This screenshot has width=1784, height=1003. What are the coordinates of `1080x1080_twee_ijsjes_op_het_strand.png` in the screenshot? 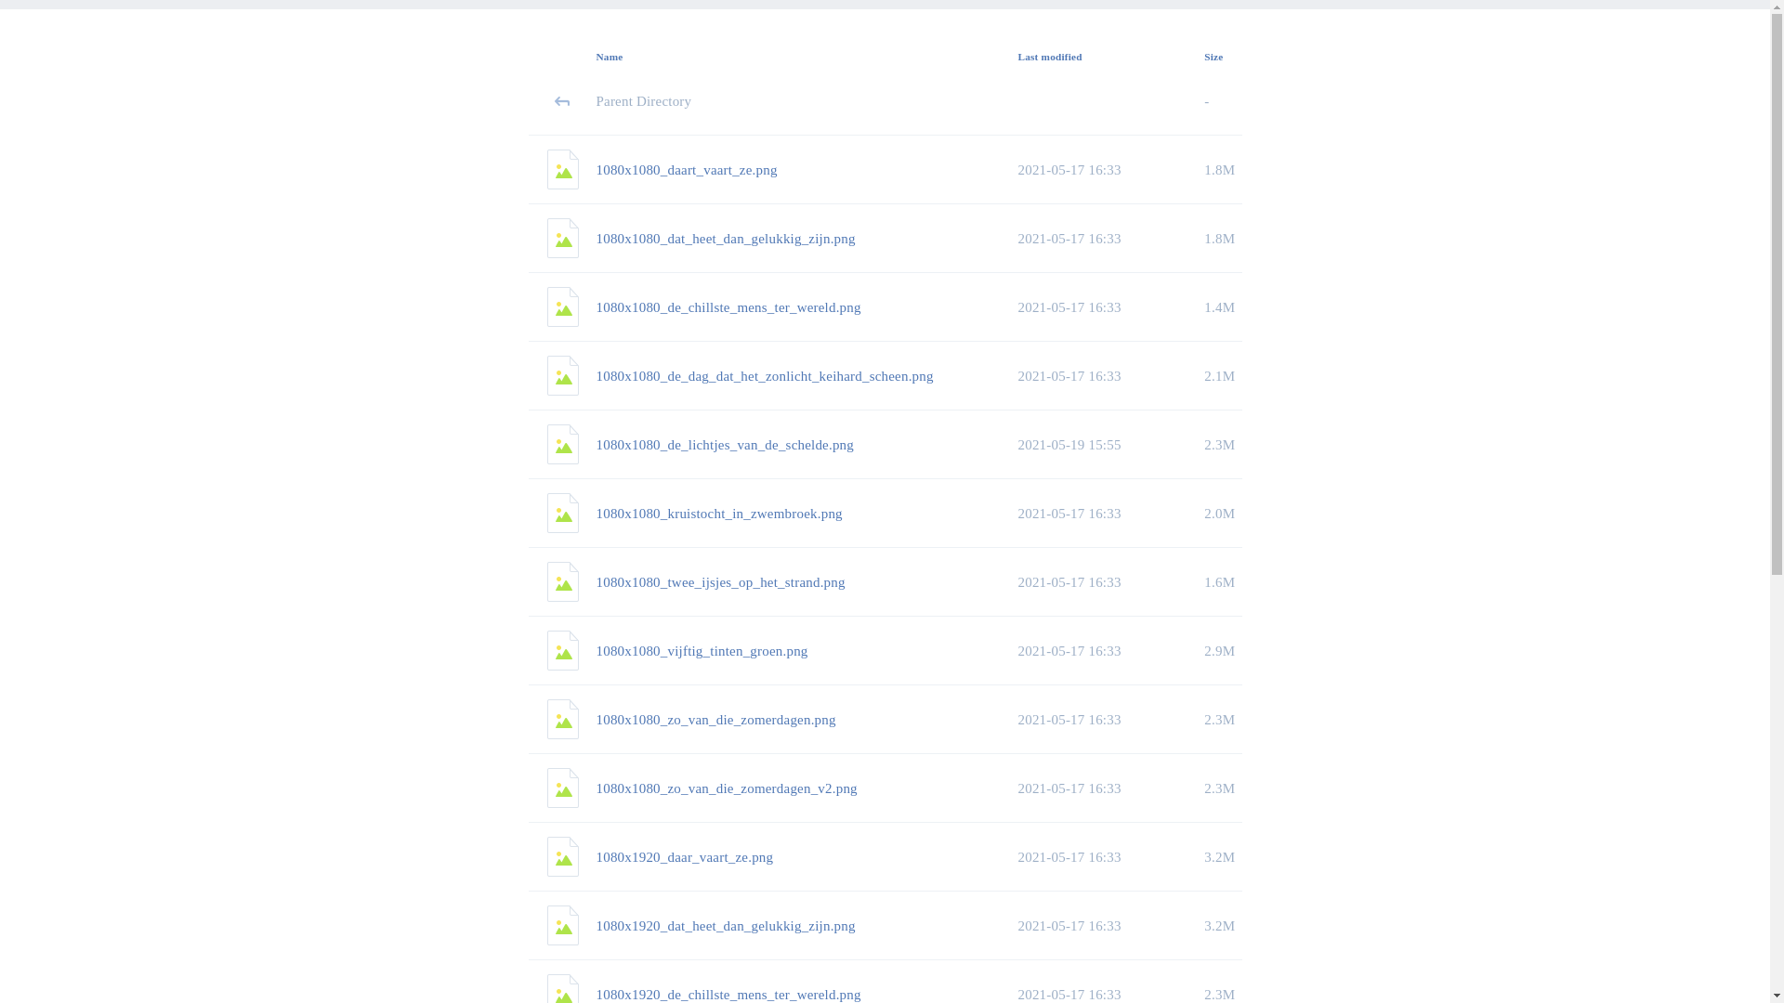 It's located at (807, 582).